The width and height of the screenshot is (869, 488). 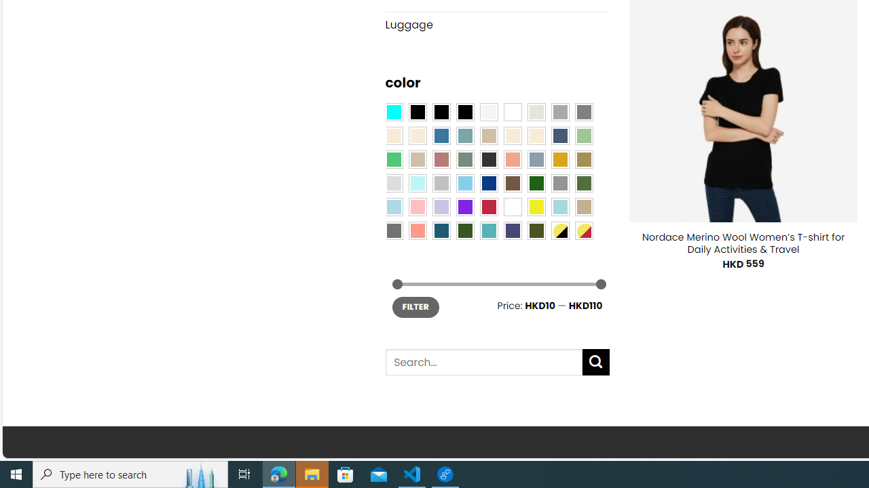 I want to click on Light Purple, so click(x=441, y=207).